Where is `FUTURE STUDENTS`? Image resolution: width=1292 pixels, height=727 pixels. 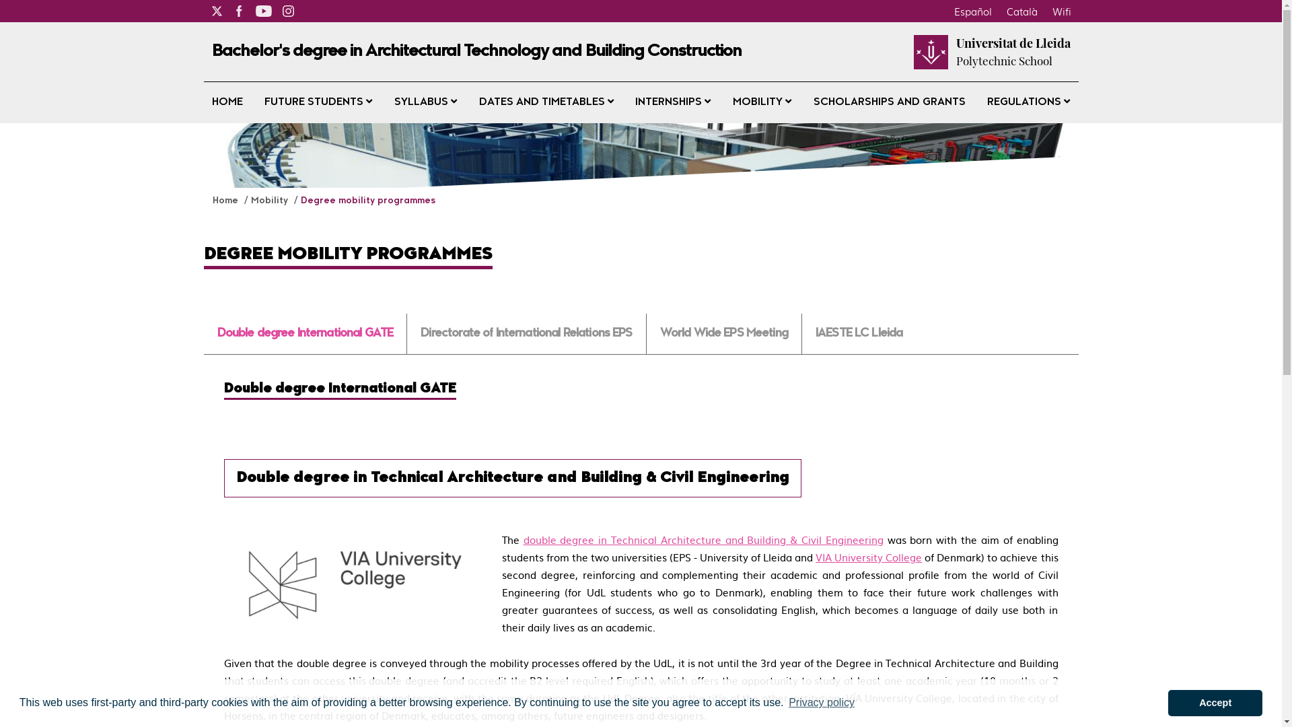 FUTURE STUDENTS is located at coordinates (318, 102).